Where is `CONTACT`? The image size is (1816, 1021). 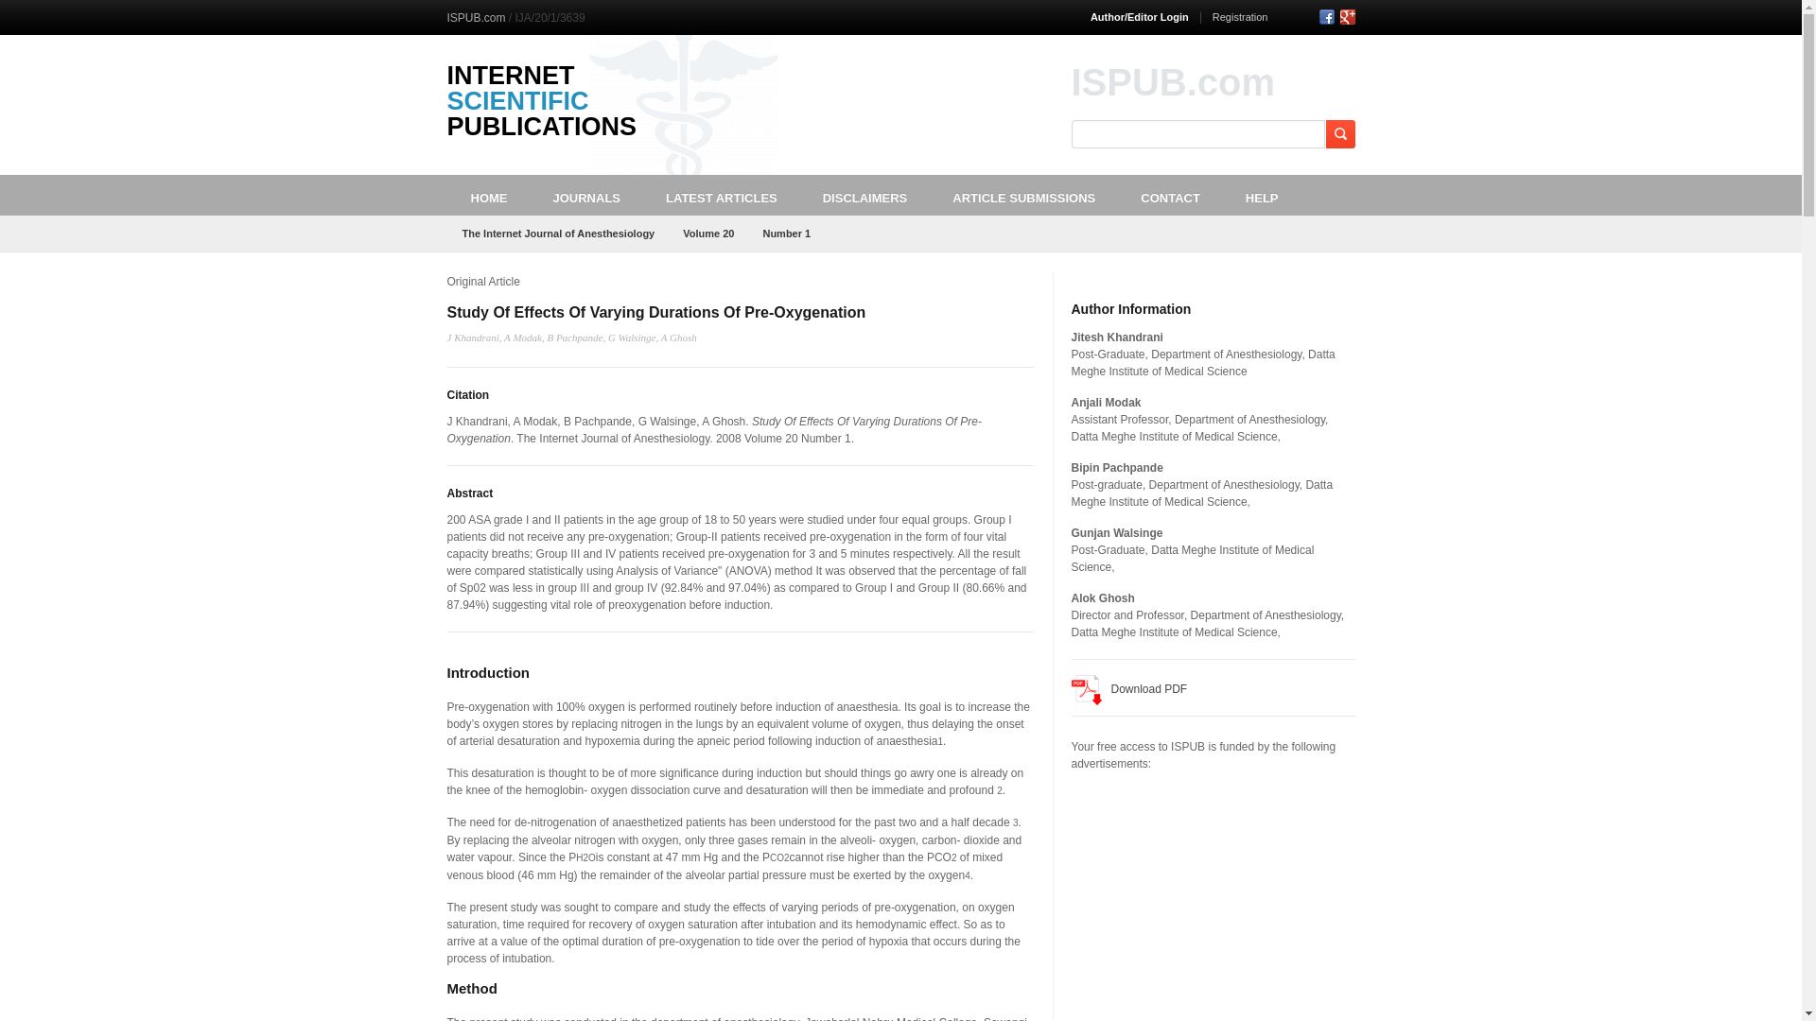
CONTACT is located at coordinates (1170, 195).